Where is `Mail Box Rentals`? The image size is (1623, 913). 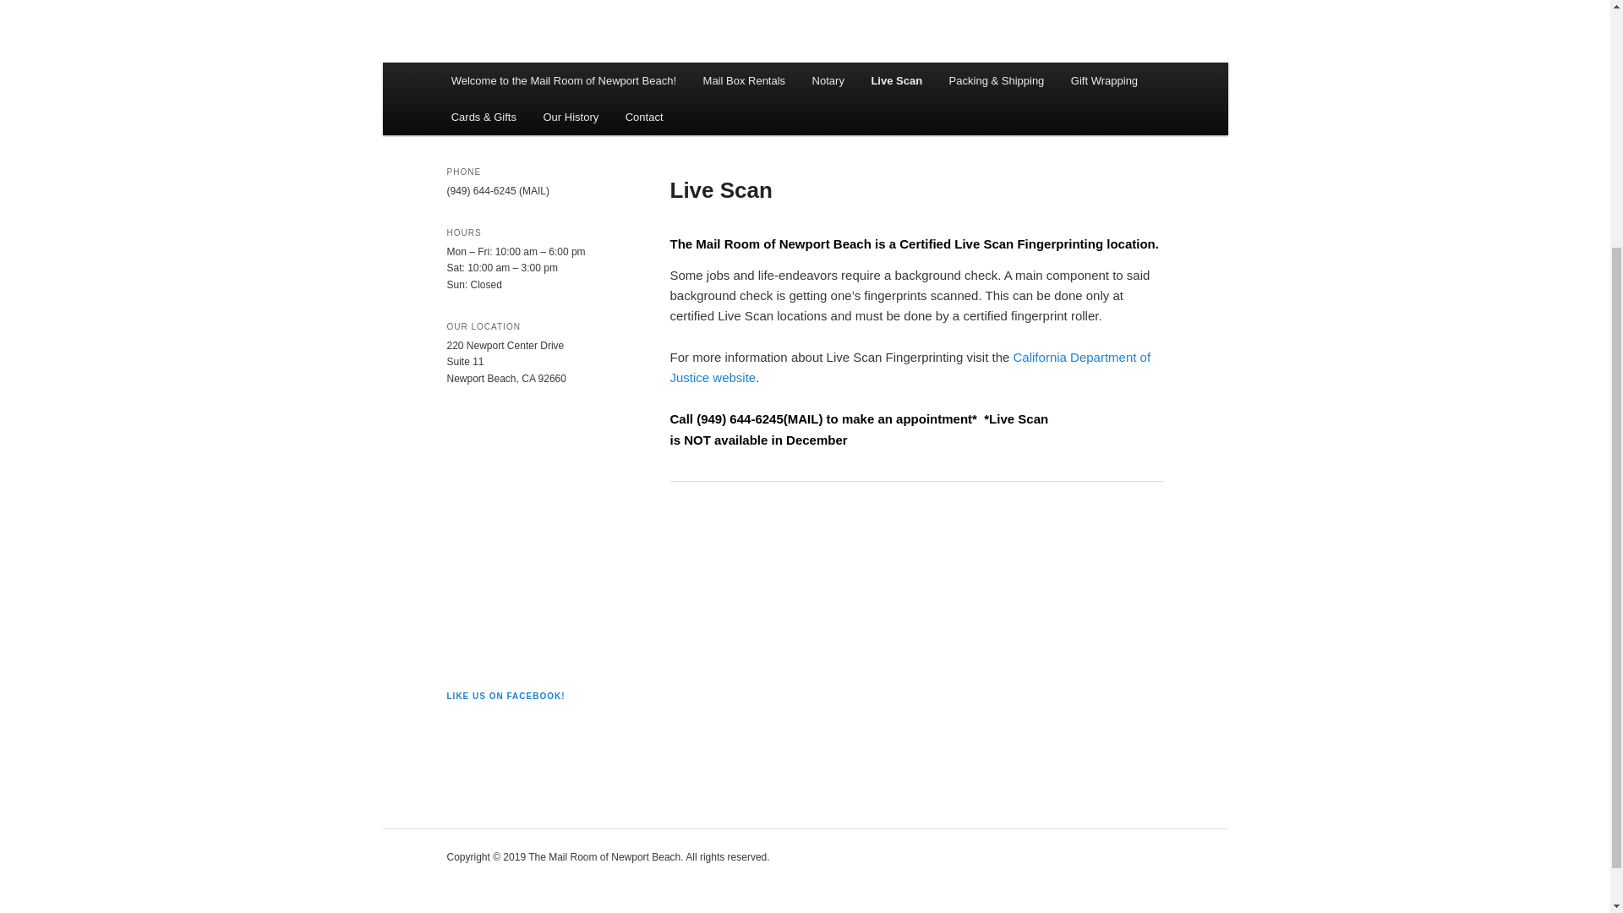 Mail Box Rentals is located at coordinates (744, 80).